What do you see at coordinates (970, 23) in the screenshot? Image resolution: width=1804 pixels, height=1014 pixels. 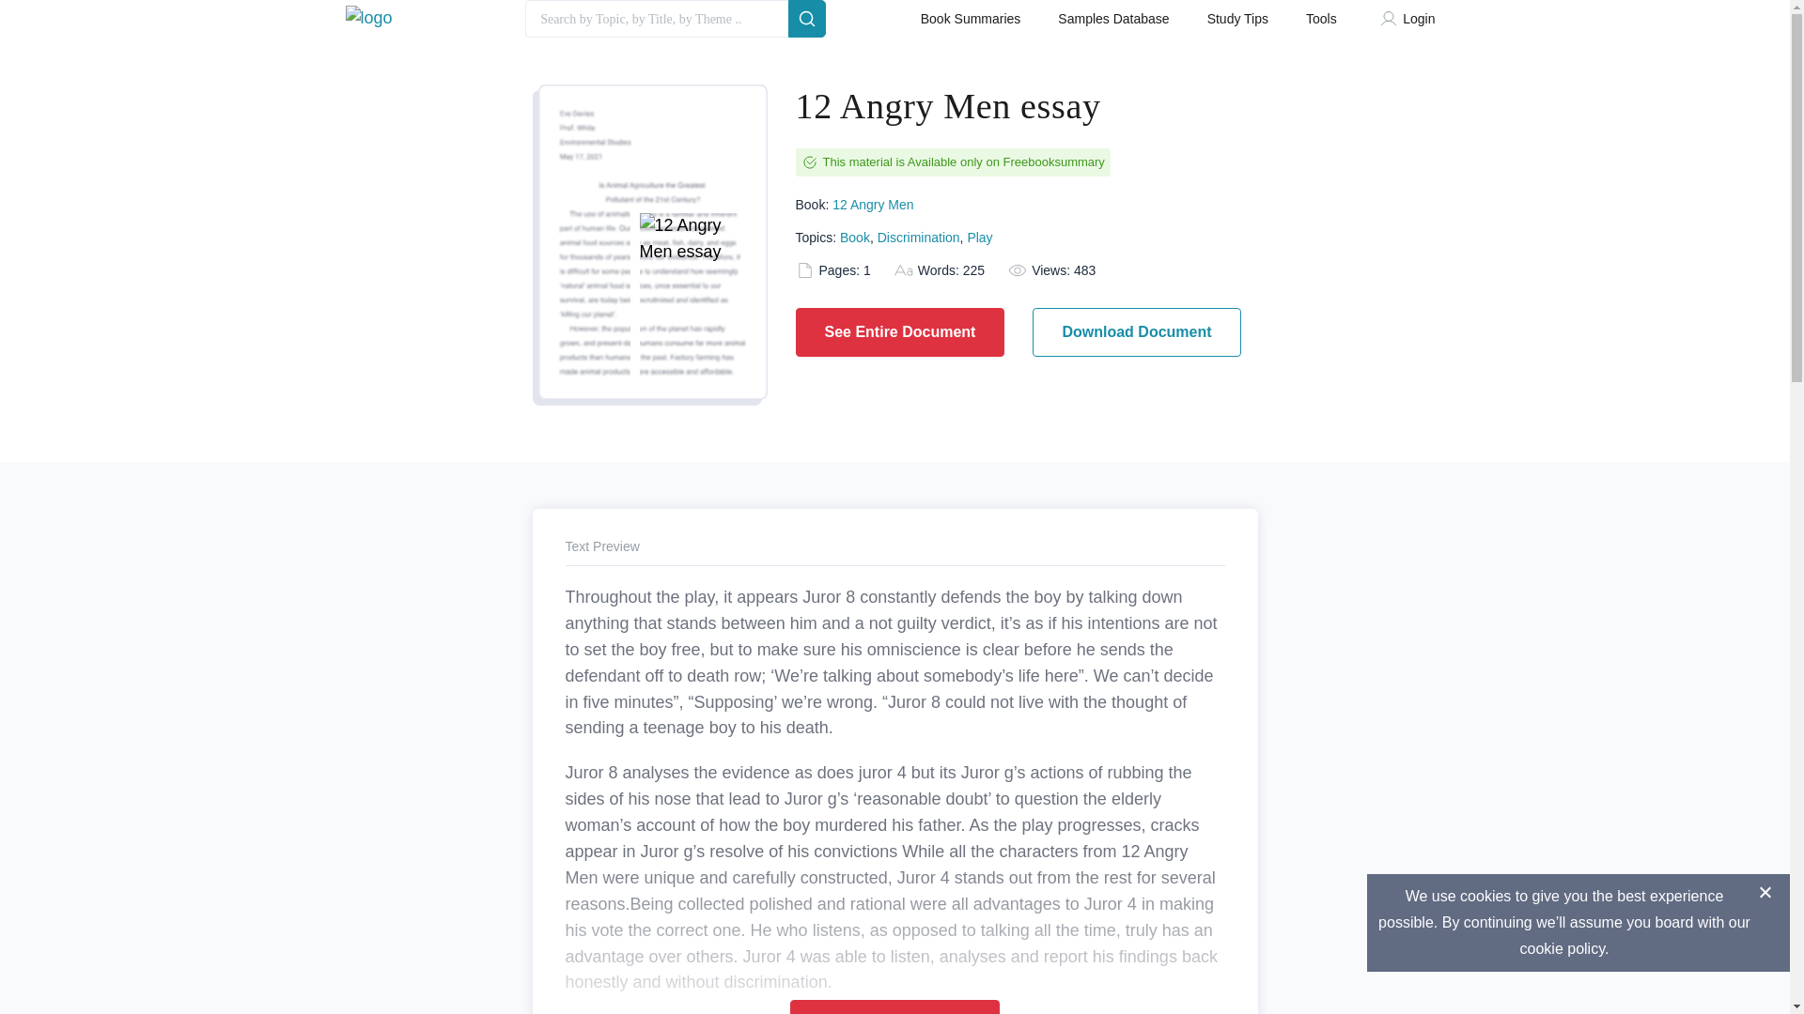 I see `Book Summaries` at bounding box center [970, 23].